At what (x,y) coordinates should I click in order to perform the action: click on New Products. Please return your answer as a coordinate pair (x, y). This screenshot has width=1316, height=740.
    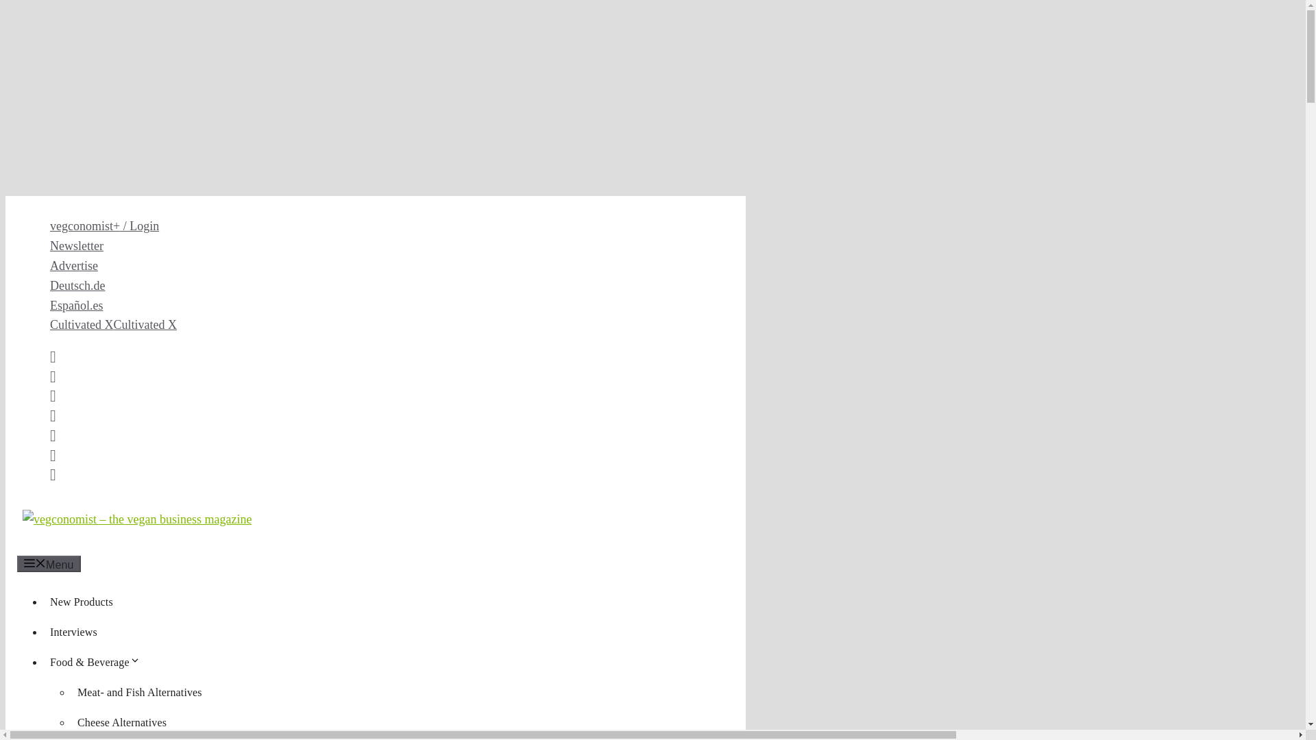
    Looking at the image, I should click on (81, 602).